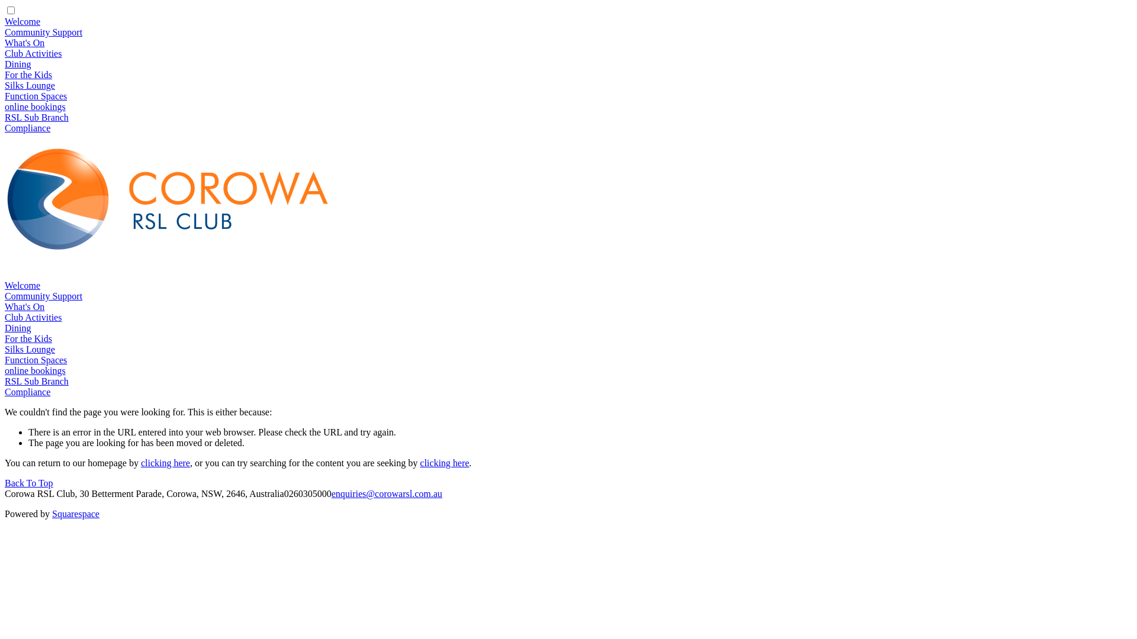 The image size is (1137, 639). I want to click on Compliance, so click(27, 128).